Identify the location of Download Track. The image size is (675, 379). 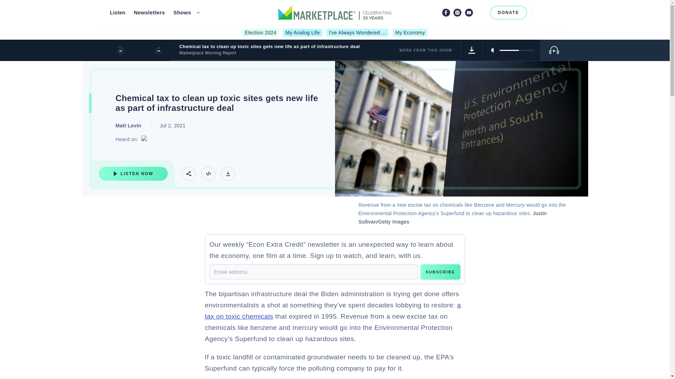
(228, 173).